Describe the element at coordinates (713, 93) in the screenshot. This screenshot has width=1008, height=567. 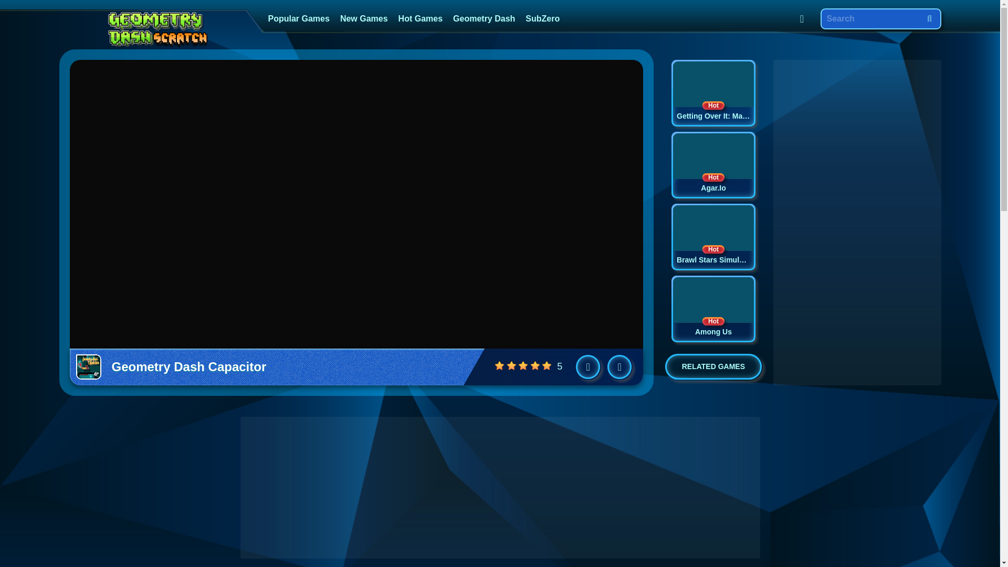
I see `poor` at that location.